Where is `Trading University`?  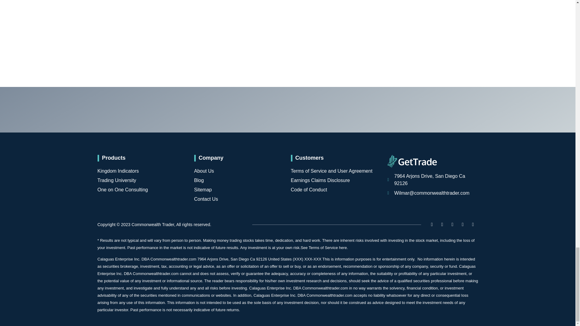 Trading University is located at coordinates (143, 181).